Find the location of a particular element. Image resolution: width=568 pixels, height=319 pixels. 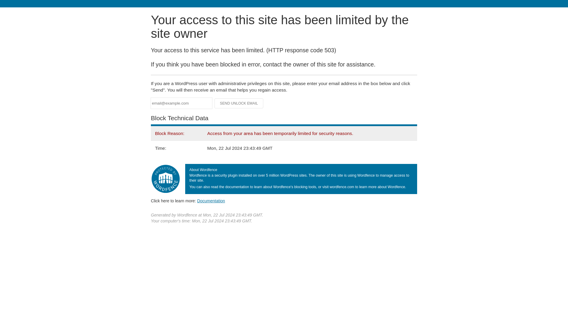

Send Unlock Email is located at coordinates (239, 103).